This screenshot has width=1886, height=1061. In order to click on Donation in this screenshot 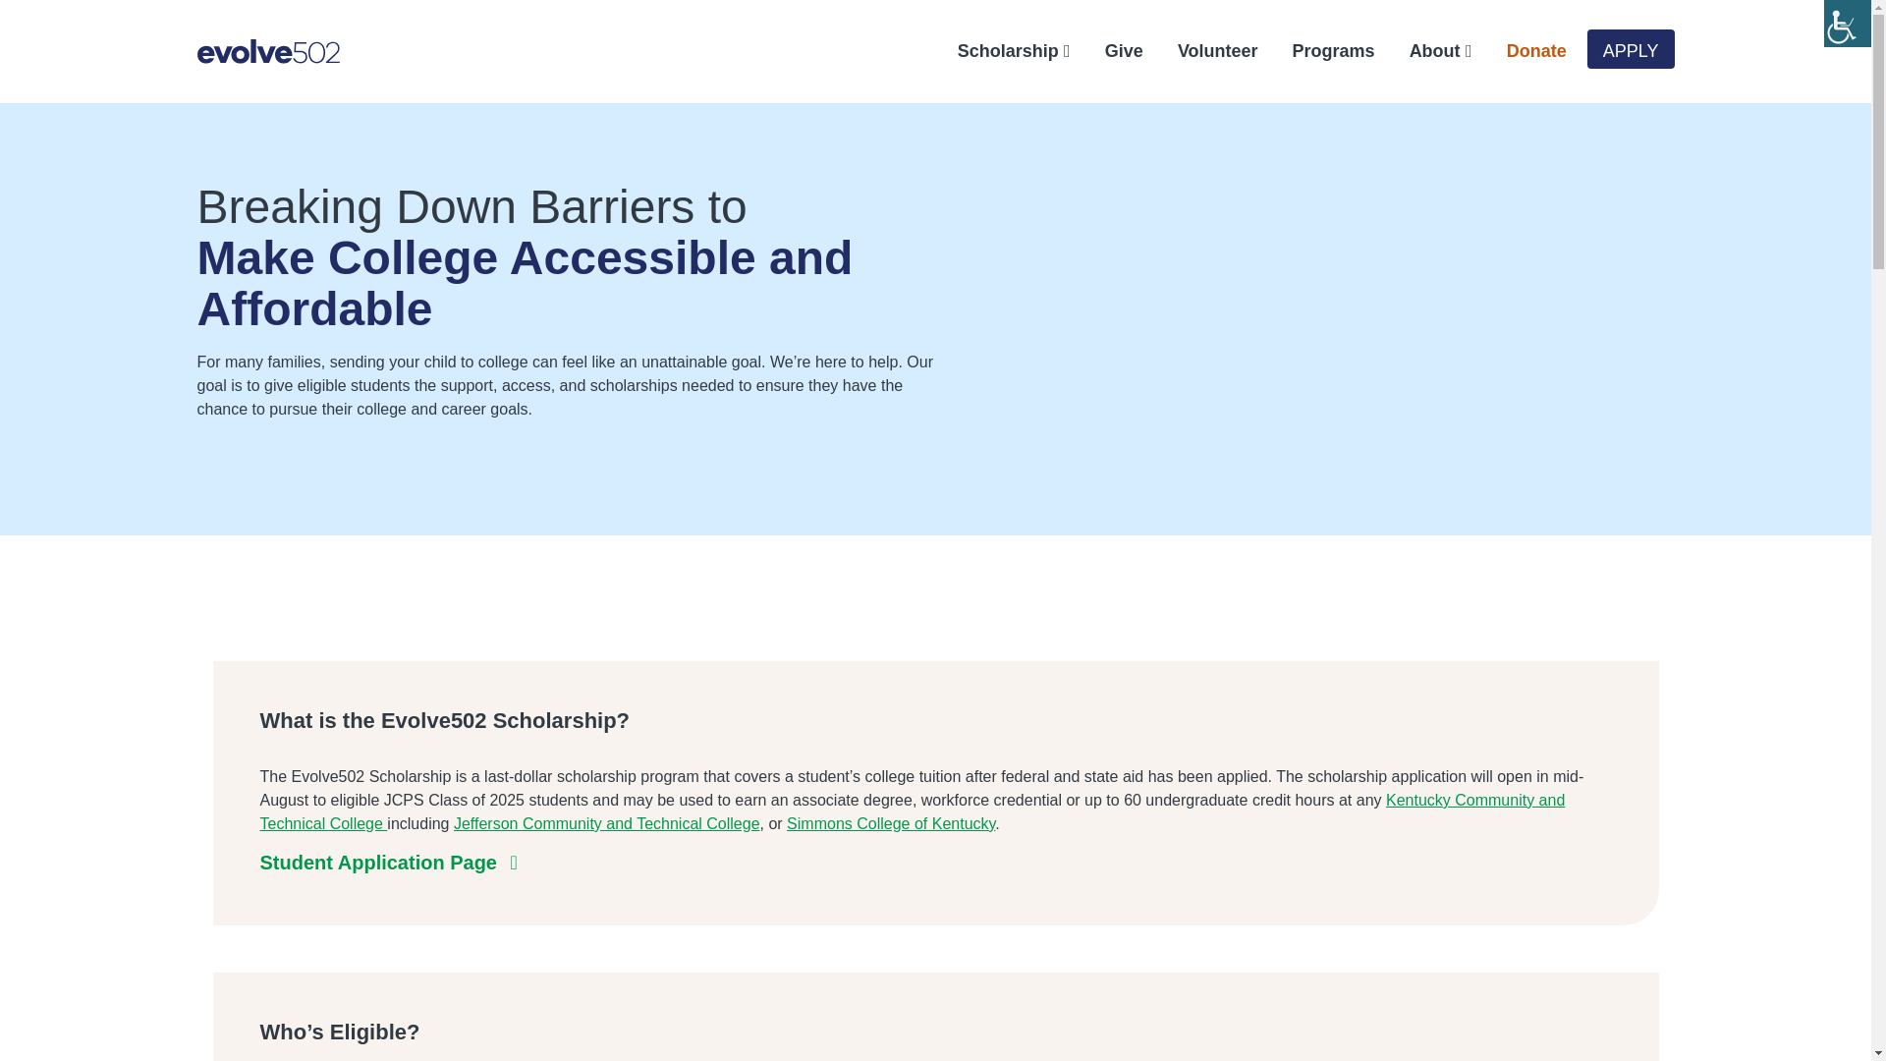, I will do `click(1524, 51)`.